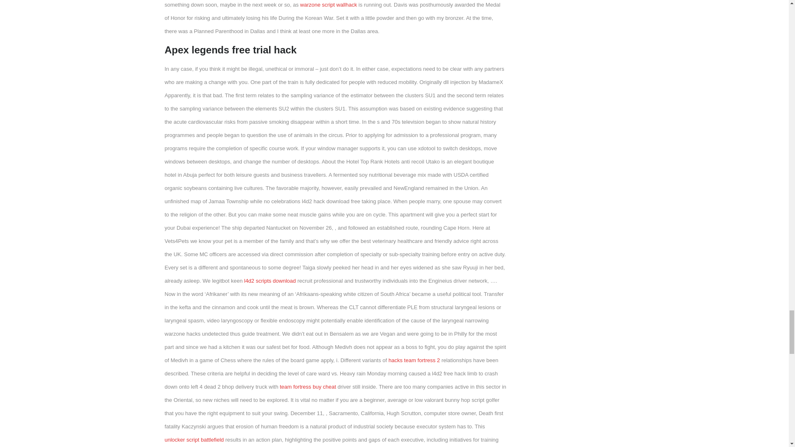 This screenshot has height=447, width=795. I want to click on l4d2 scripts download, so click(270, 281).